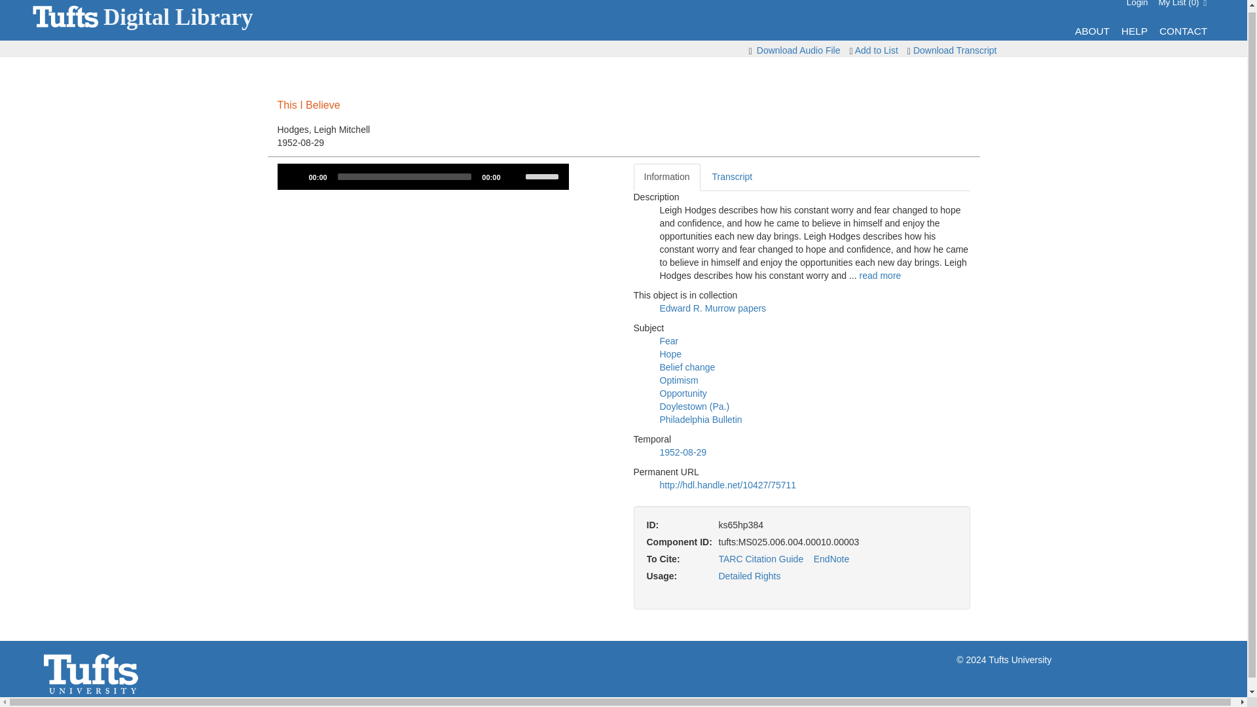  Describe the element at coordinates (955, 50) in the screenshot. I see `Download Transcript` at that location.